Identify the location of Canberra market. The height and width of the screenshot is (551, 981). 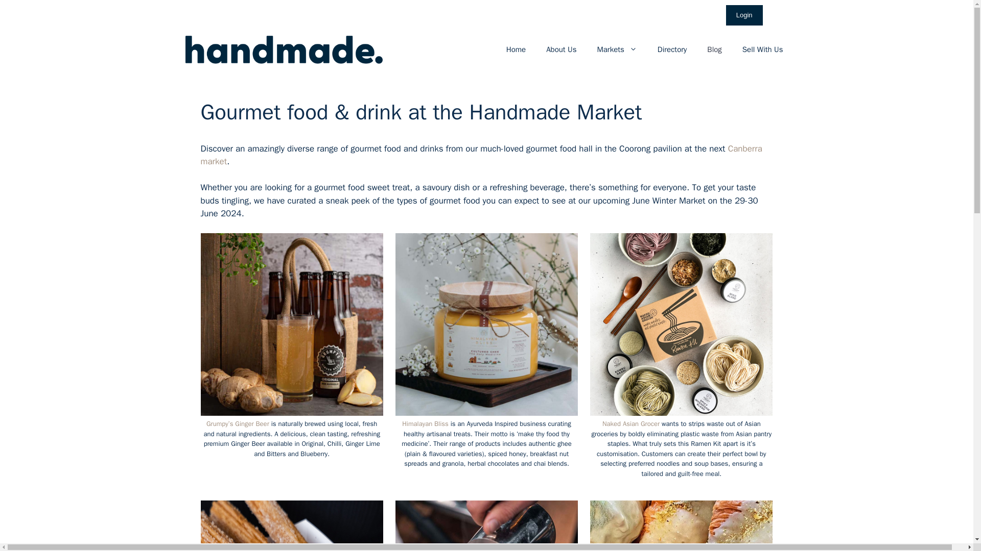
(481, 155).